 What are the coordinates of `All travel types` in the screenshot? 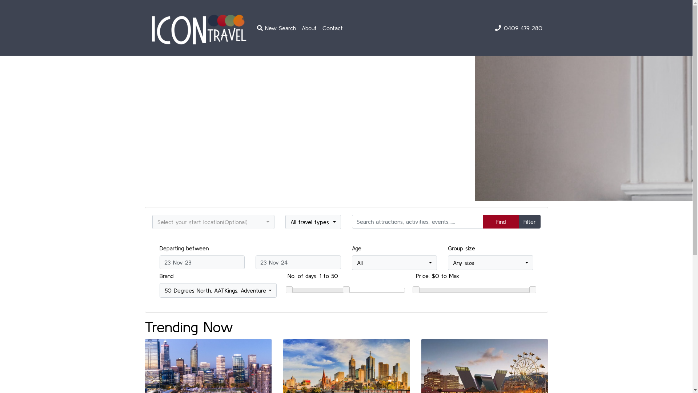 It's located at (313, 222).